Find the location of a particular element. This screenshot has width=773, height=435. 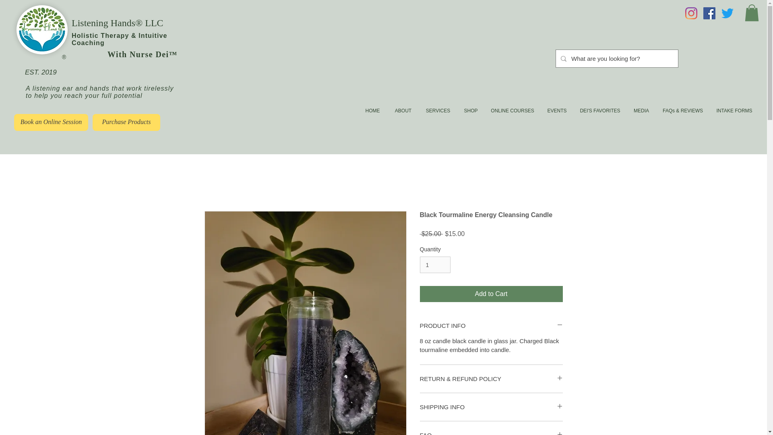

SHOP is located at coordinates (470, 110).